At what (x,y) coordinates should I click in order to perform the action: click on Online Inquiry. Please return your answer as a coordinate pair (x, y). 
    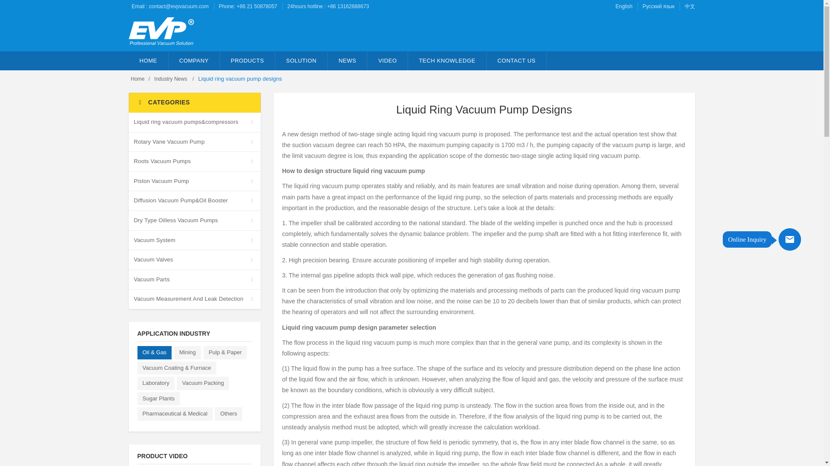
    Looking at the image, I should click on (789, 239).